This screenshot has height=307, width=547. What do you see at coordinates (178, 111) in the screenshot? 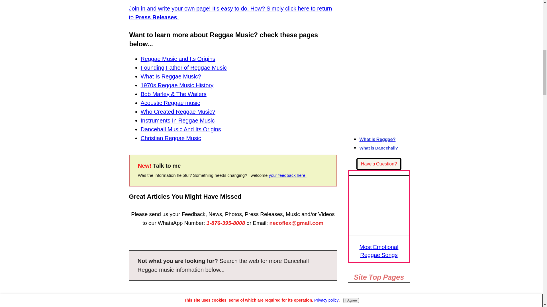
I see `Who Created Reggae Music?` at bounding box center [178, 111].